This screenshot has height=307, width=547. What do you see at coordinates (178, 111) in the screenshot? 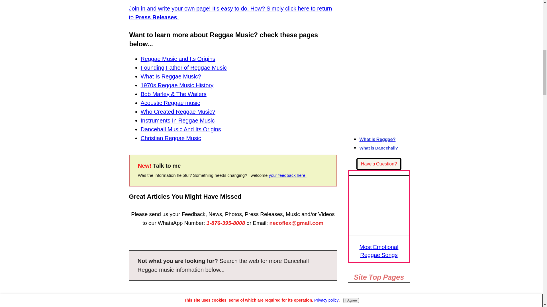
I see `Who Created Reggae Music?` at bounding box center [178, 111].